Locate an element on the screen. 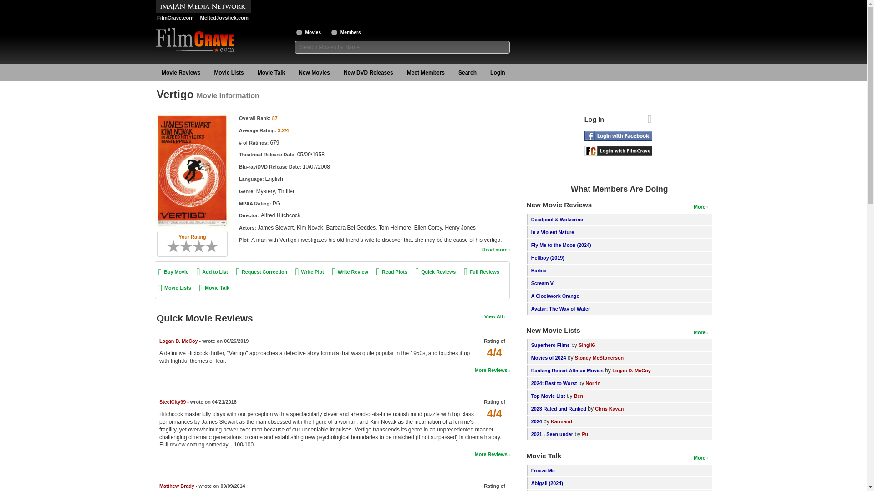 This screenshot has width=874, height=491. View all quick reviews for Vertigo is located at coordinates (494, 316).